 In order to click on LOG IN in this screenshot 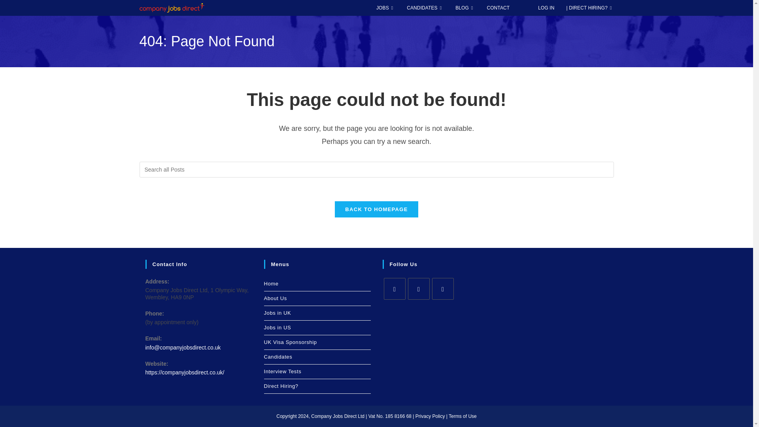, I will do `click(546, 8)`.